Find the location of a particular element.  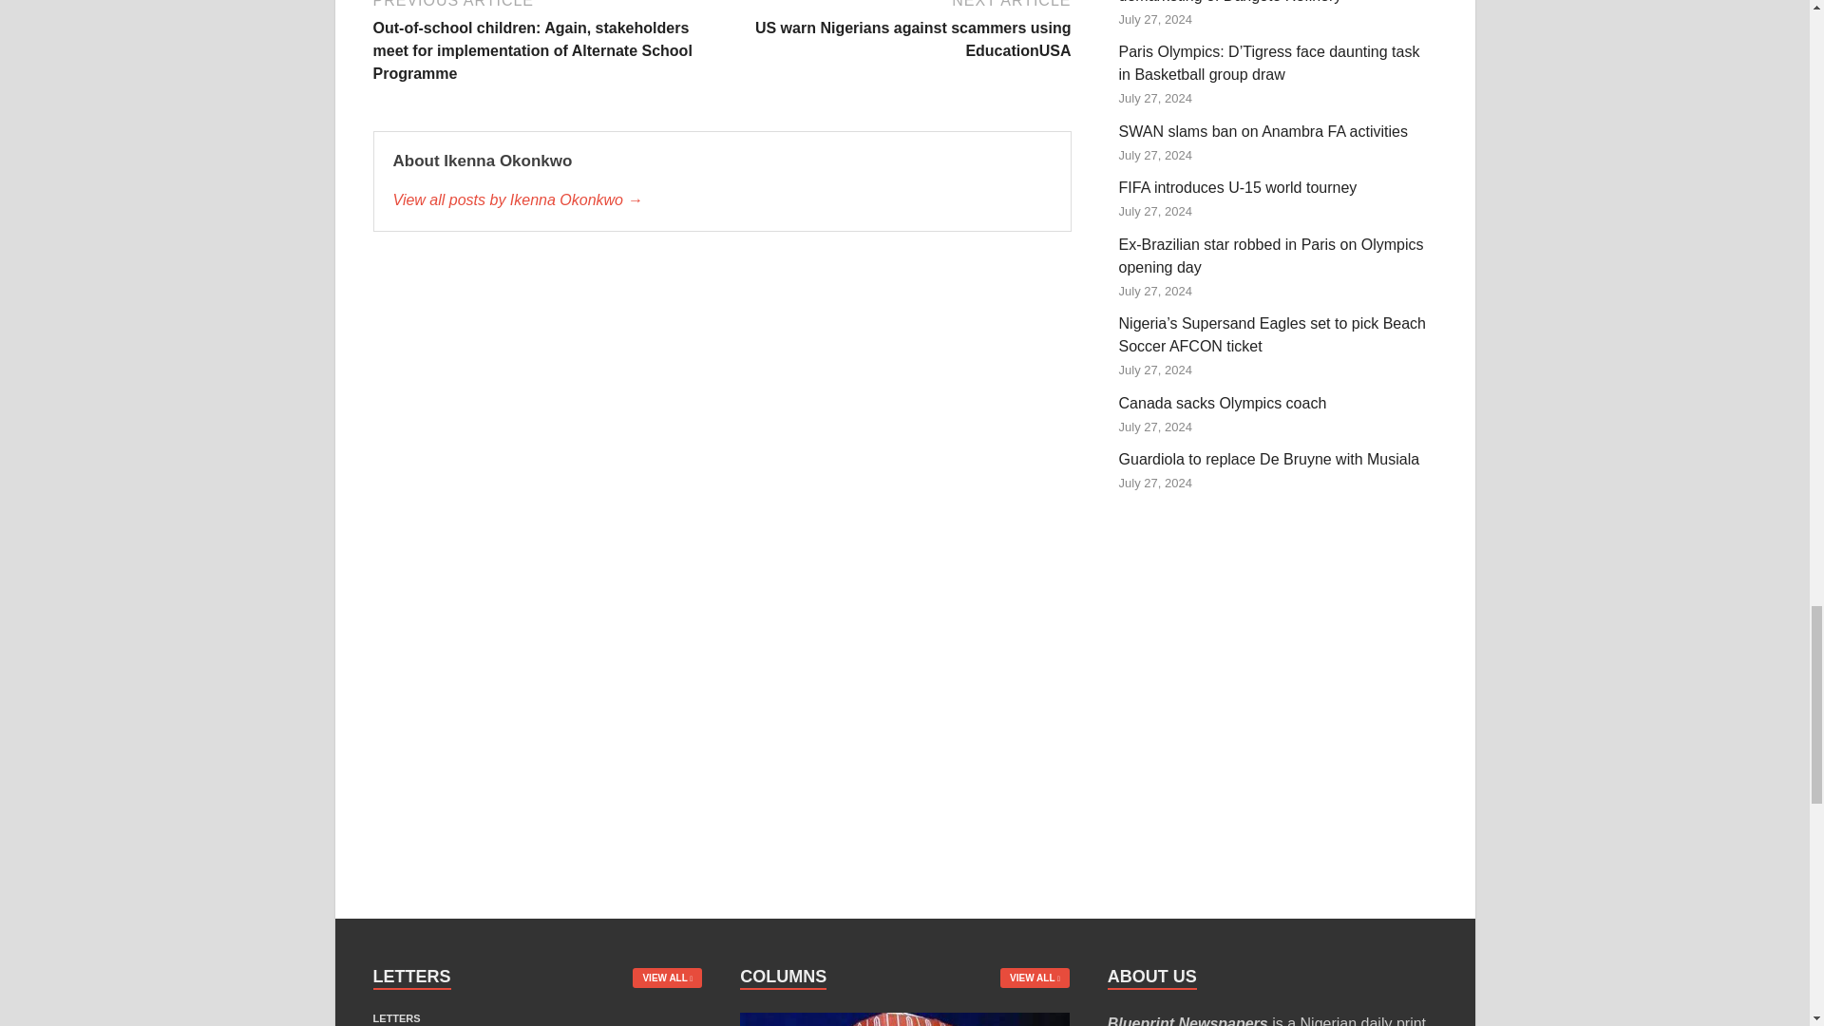

Ikenna Okonkwo is located at coordinates (722, 199).